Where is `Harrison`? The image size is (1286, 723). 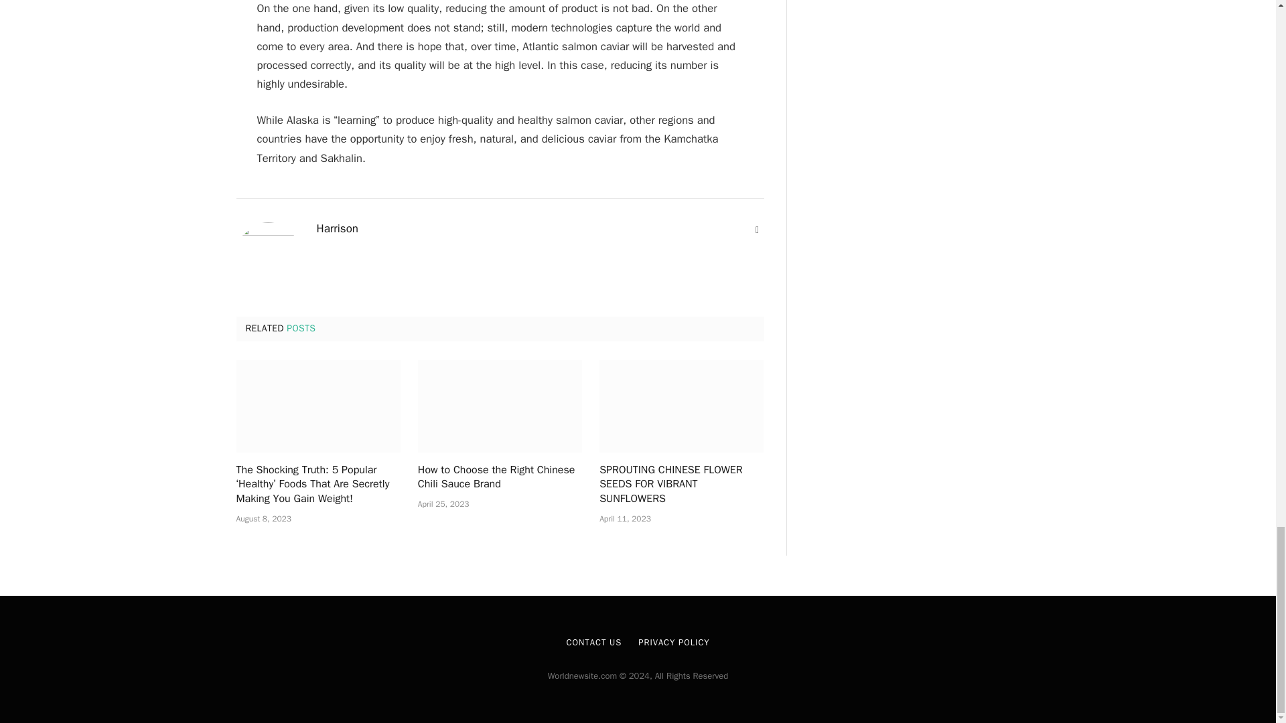
Harrison is located at coordinates (336, 229).